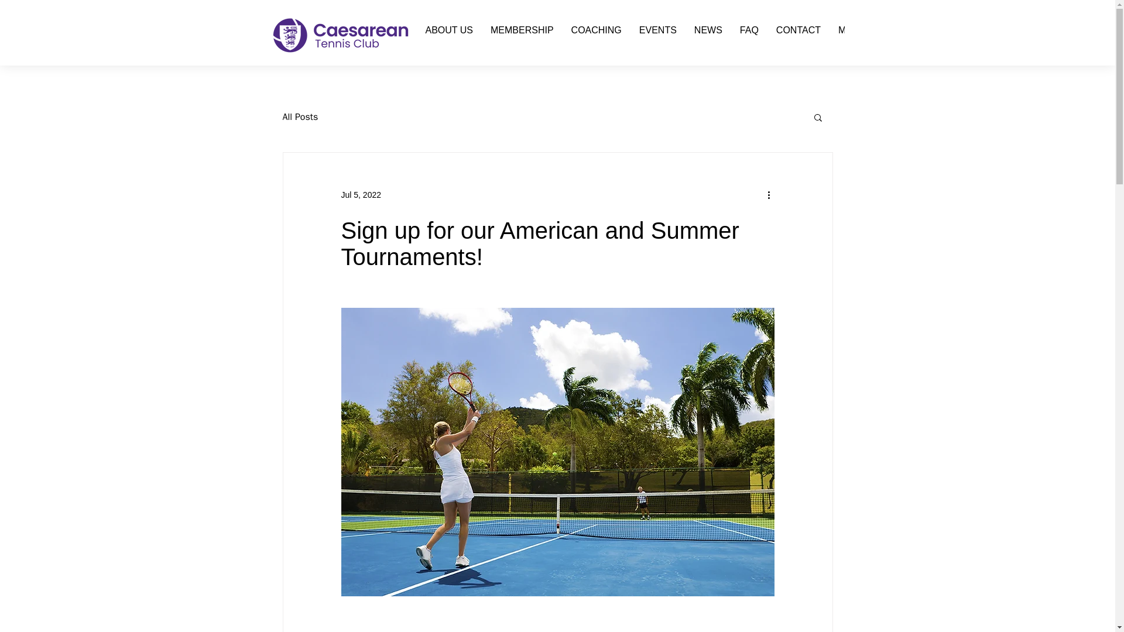 The height and width of the screenshot is (632, 1124). What do you see at coordinates (658, 34) in the screenshot?
I see `EVENTS` at bounding box center [658, 34].